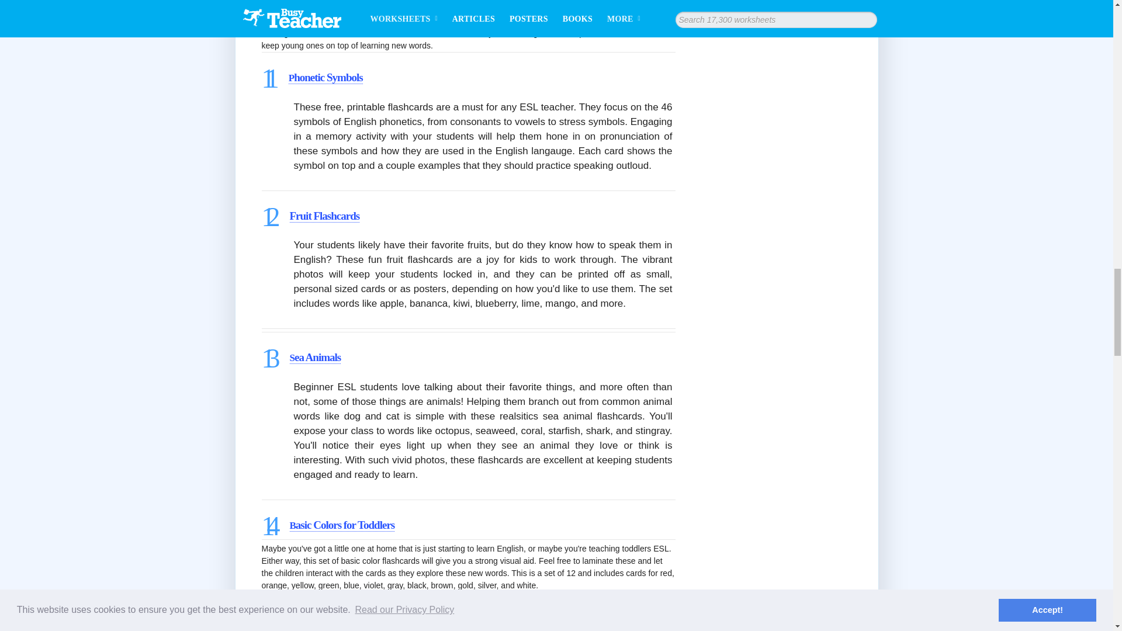  Describe the element at coordinates (325, 216) in the screenshot. I see `Fruit Flashcards` at that location.